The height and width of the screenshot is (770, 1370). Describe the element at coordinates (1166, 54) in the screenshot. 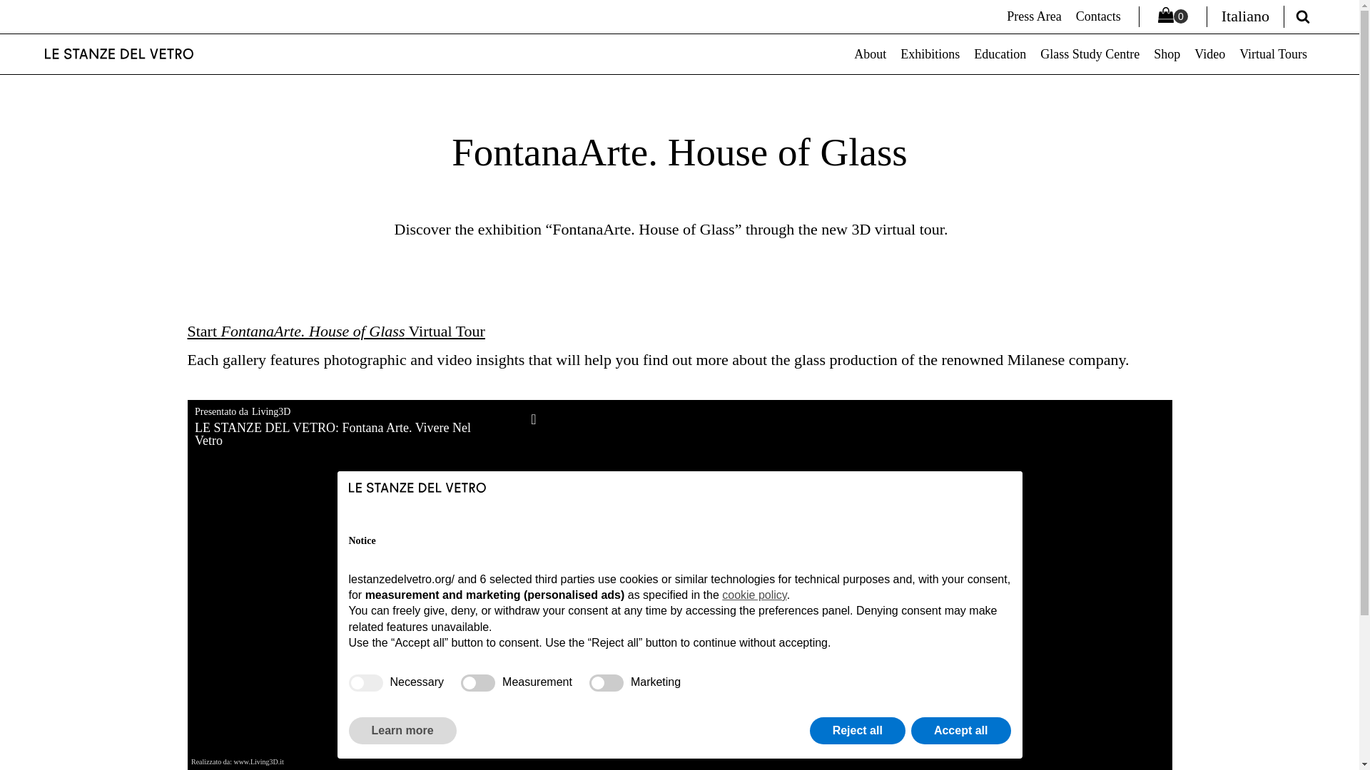

I see `Shop` at that location.